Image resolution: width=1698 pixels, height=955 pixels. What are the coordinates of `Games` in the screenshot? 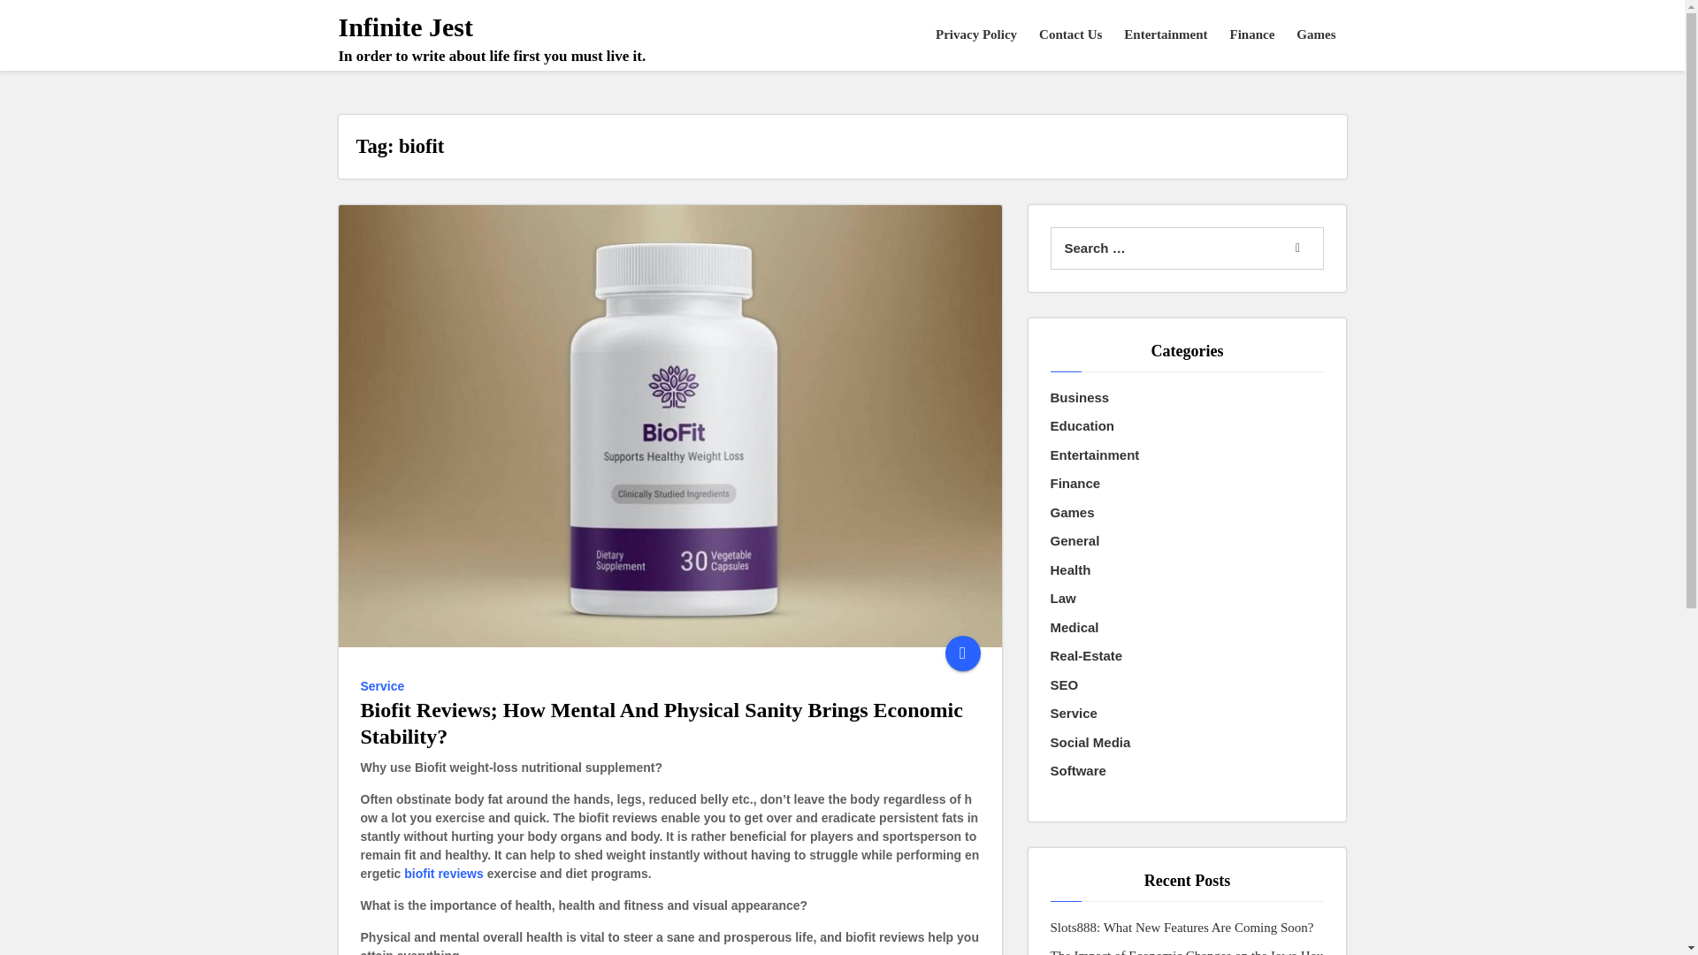 It's located at (1316, 34).